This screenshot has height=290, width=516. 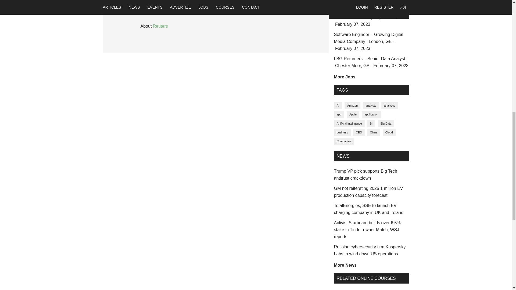 I want to click on Senior Java Developer, so click(x=370, y=21).